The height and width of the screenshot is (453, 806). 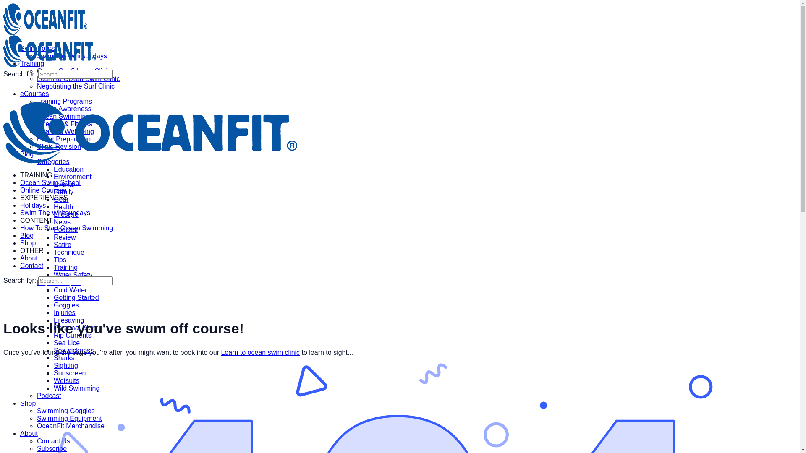 What do you see at coordinates (66, 366) in the screenshot?
I see `Sighting` at bounding box center [66, 366].